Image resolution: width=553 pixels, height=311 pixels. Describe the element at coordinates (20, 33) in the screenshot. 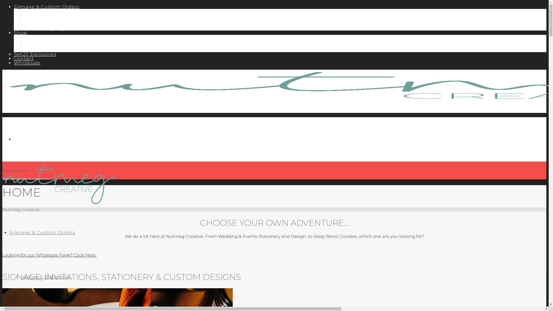

I see `Shop` at that location.